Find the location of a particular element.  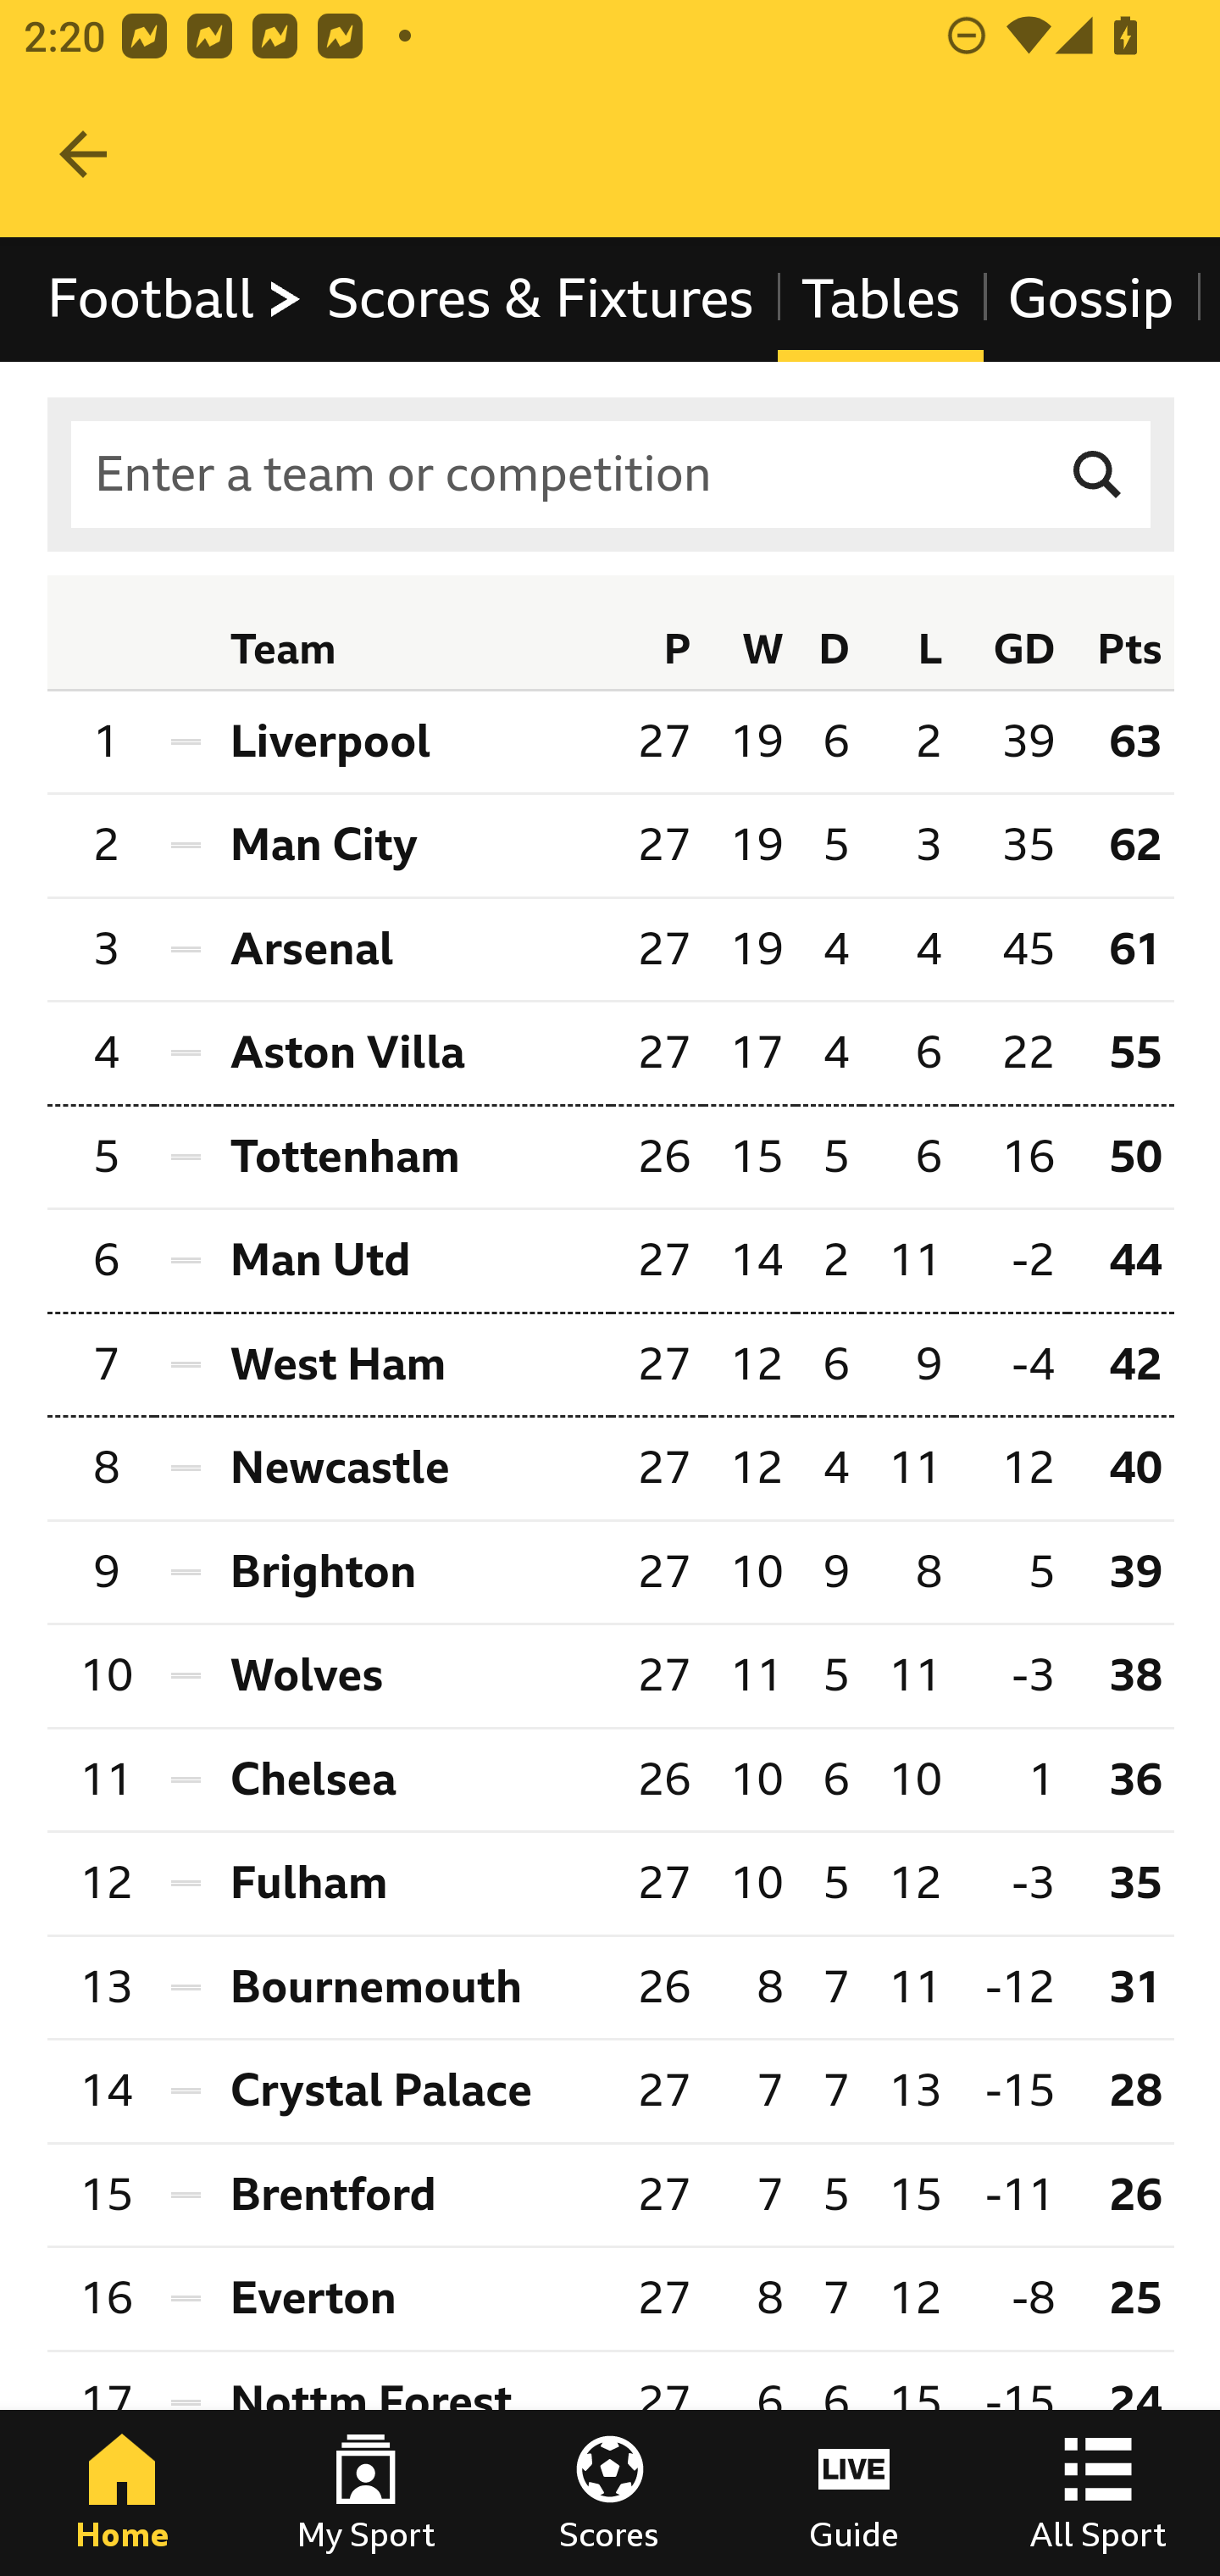

Navigate up is located at coordinates (83, 154).